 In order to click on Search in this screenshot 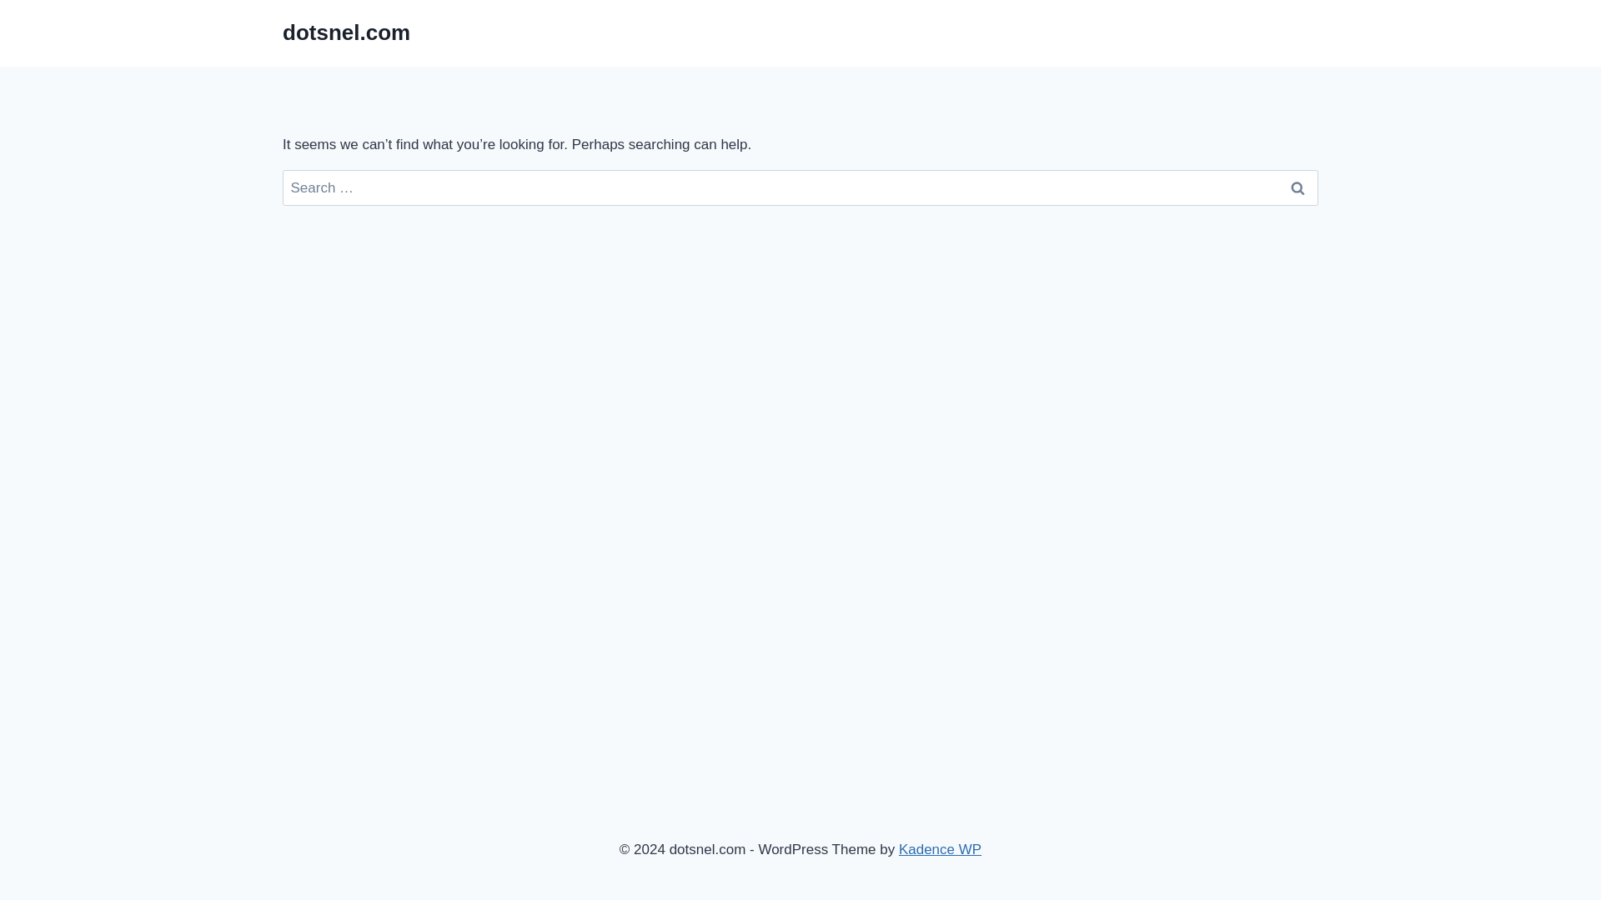, I will do `click(1297, 188)`.